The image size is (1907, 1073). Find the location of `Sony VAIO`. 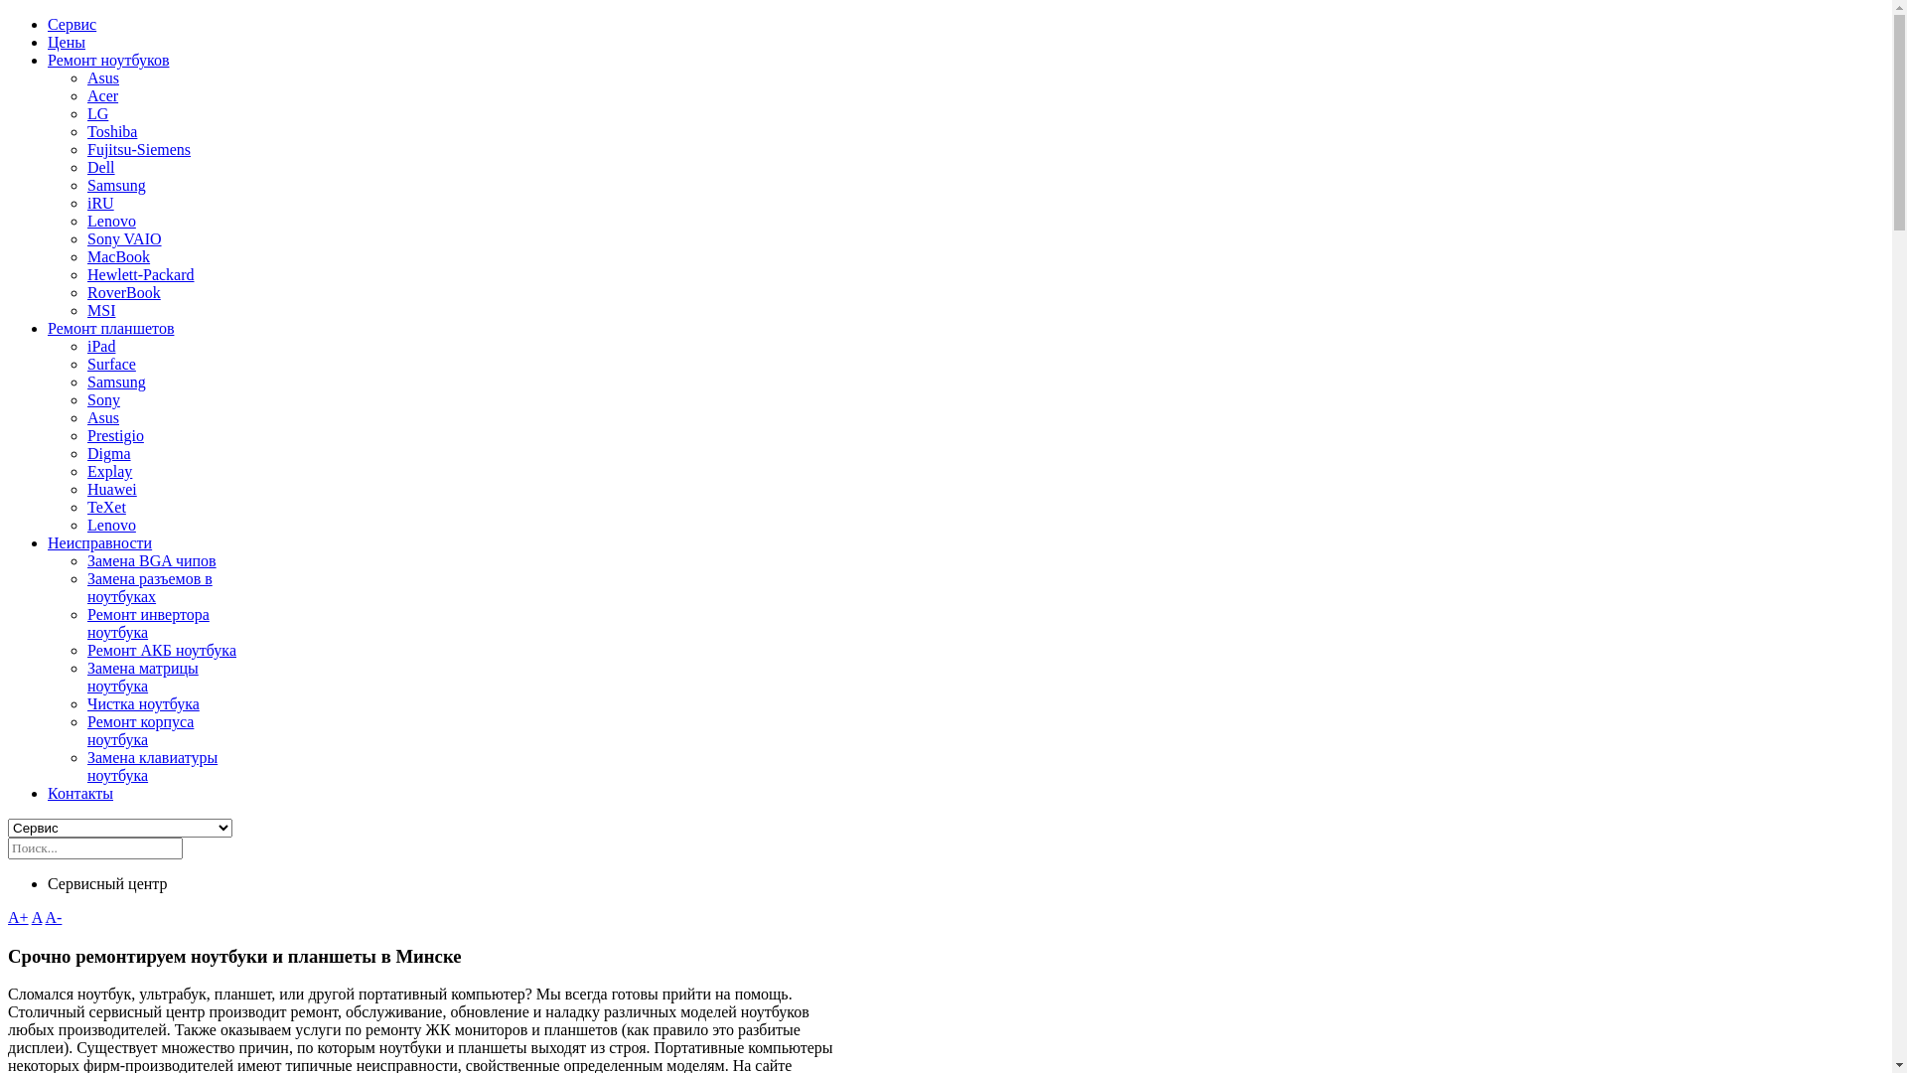

Sony VAIO is located at coordinates (125, 238).